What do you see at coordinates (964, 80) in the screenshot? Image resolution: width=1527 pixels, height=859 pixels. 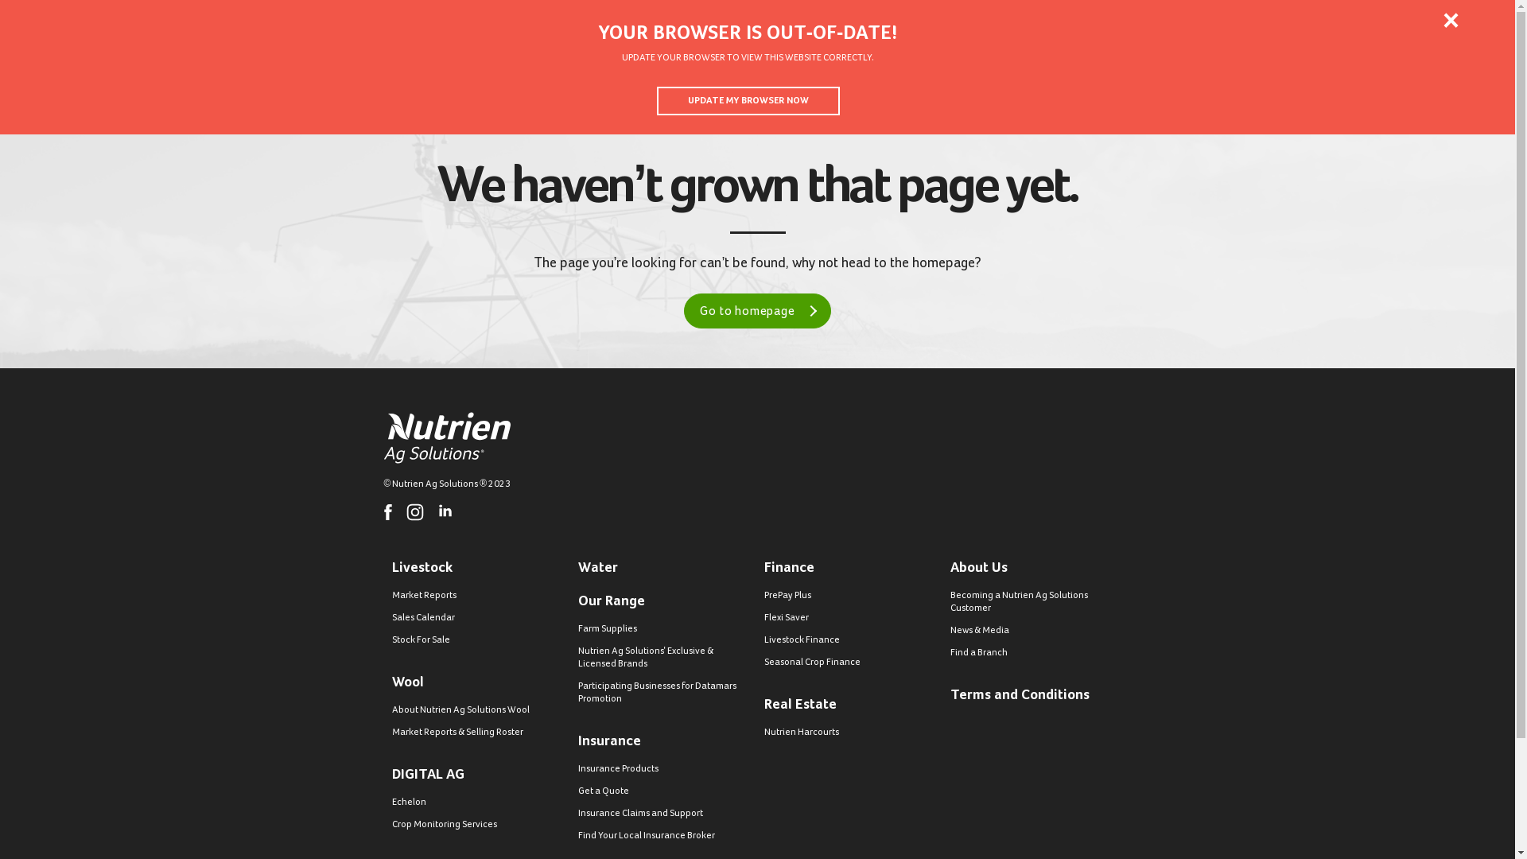 I see `Water` at bounding box center [964, 80].